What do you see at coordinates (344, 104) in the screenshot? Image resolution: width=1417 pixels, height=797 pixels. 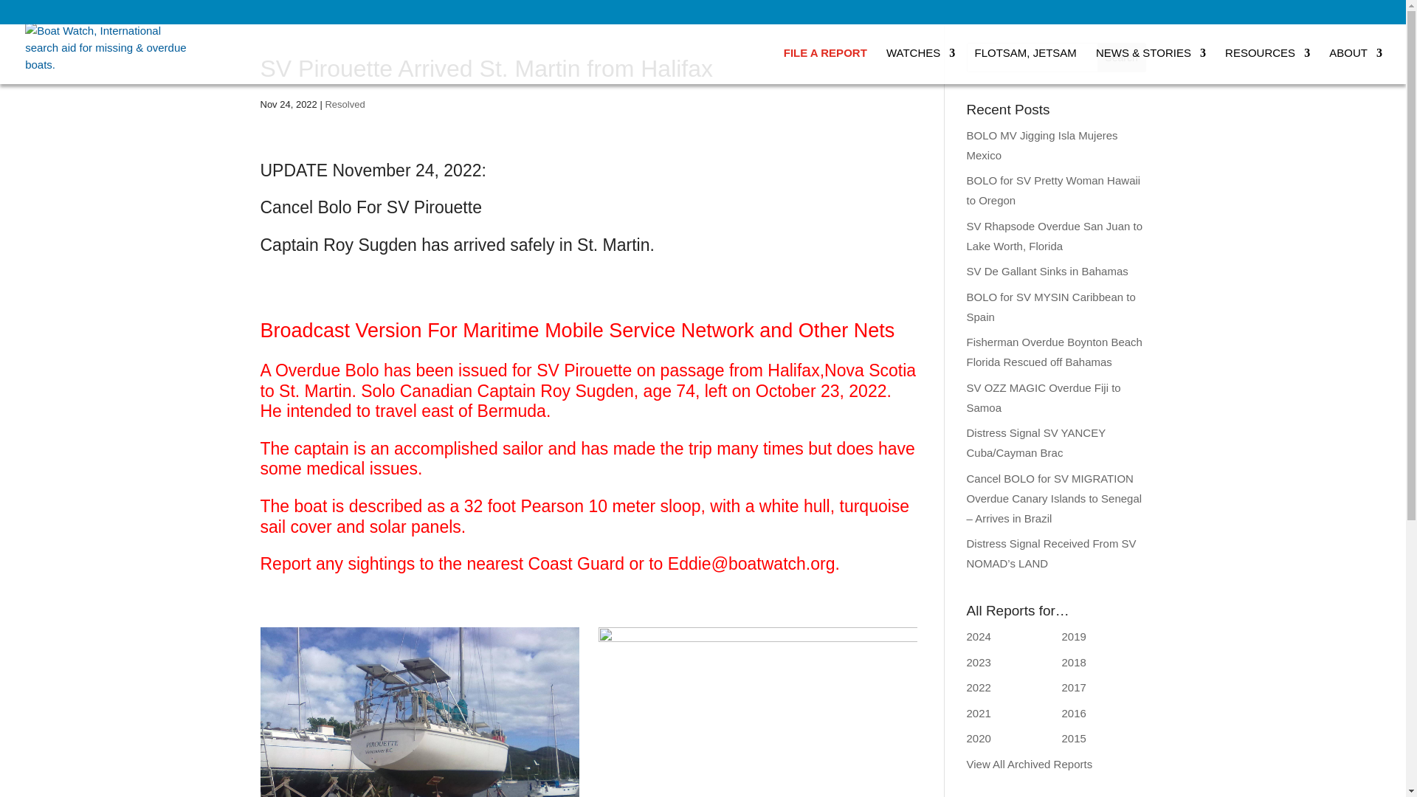 I see `Resolved` at bounding box center [344, 104].